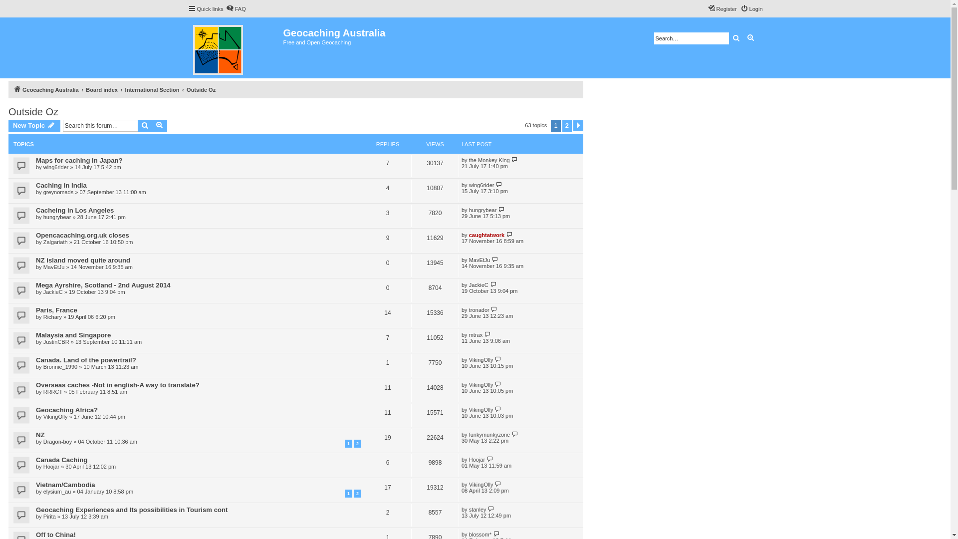  What do you see at coordinates (86, 360) in the screenshot?
I see `Canada. Land of the powertrail?` at bounding box center [86, 360].